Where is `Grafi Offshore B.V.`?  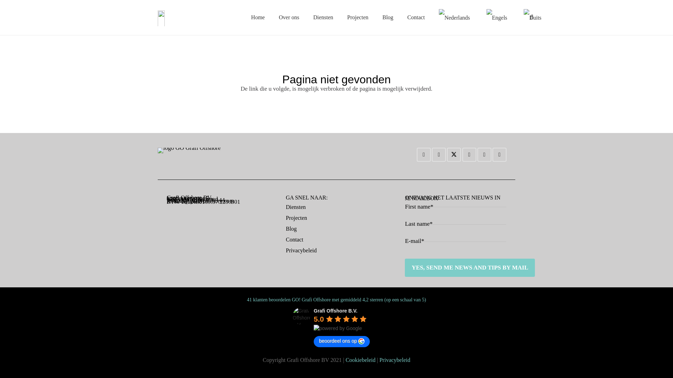
Grafi Offshore B.V. is located at coordinates (301, 316).